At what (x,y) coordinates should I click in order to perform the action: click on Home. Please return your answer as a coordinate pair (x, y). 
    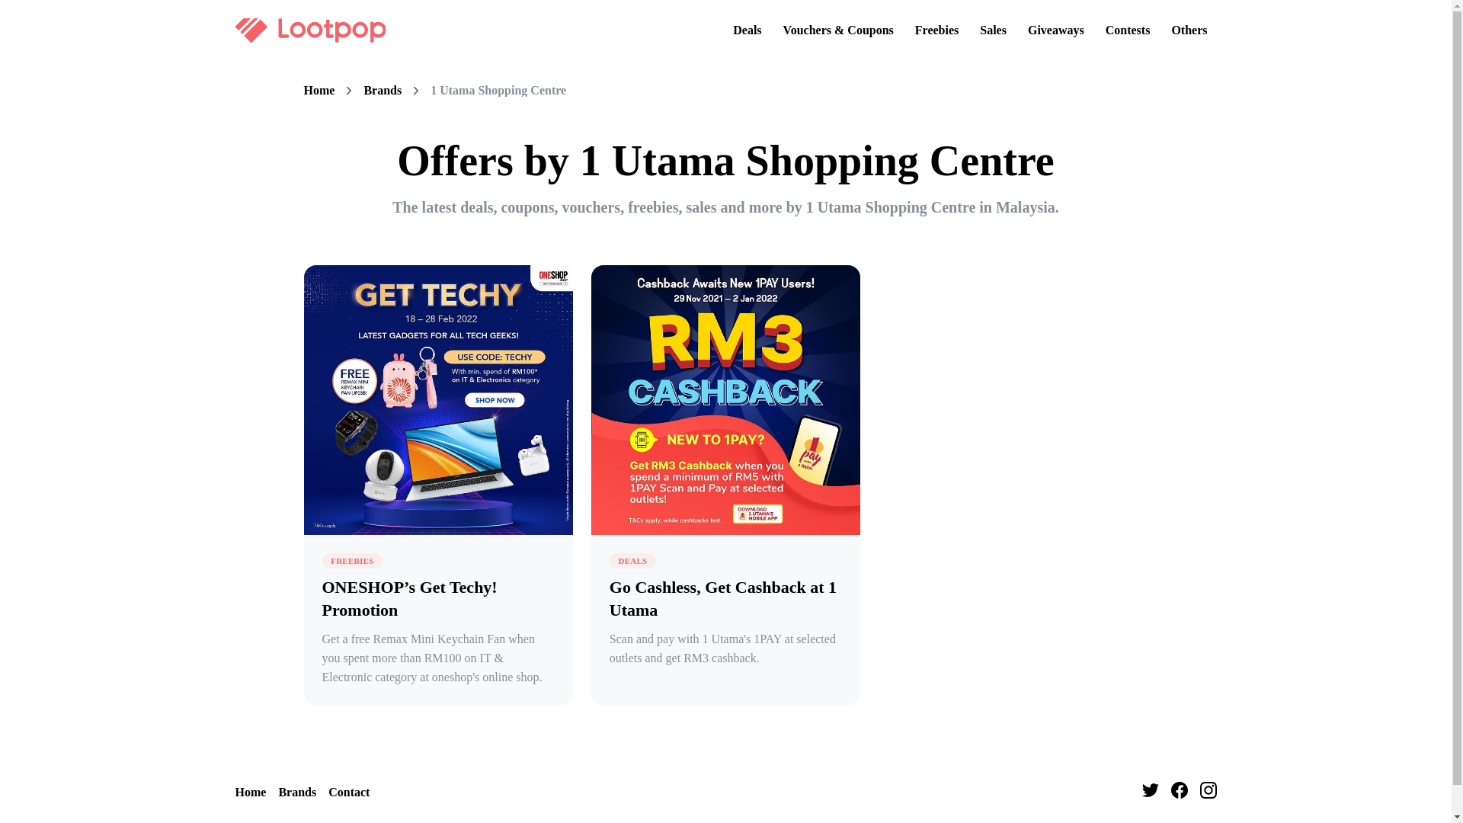
    Looking at the image, I should click on (250, 793).